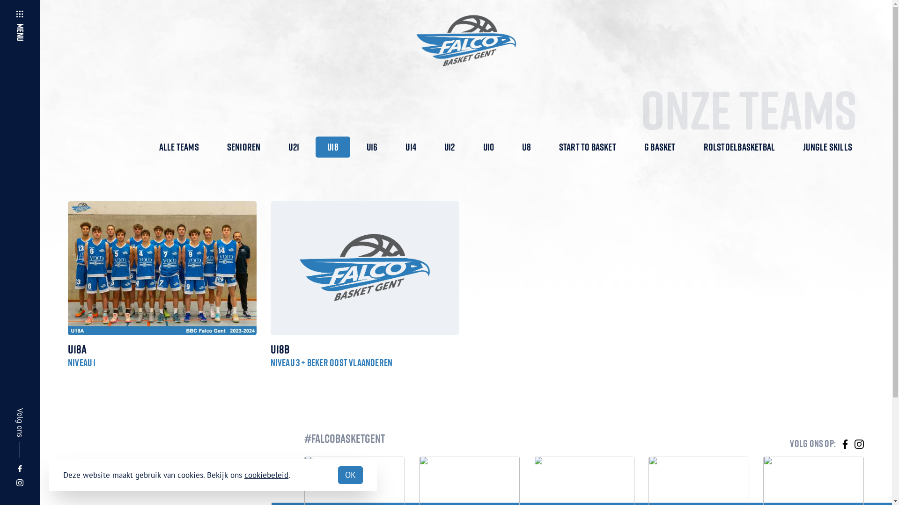 This screenshot has height=505, width=899. I want to click on U10, so click(489, 147).